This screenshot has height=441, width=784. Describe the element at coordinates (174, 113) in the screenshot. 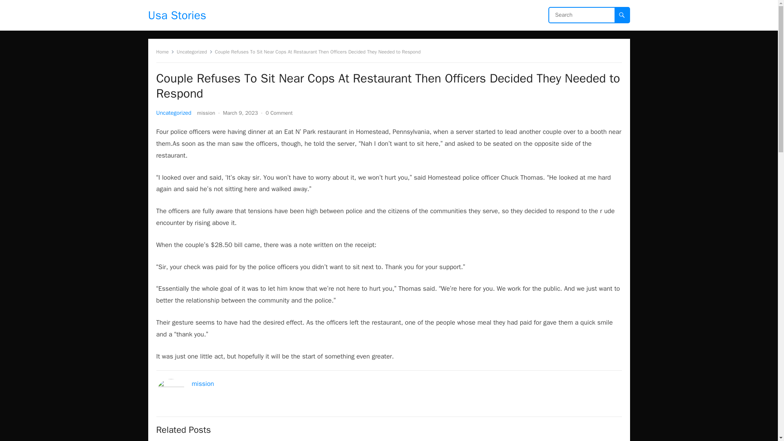

I see `Uncategorized` at that location.